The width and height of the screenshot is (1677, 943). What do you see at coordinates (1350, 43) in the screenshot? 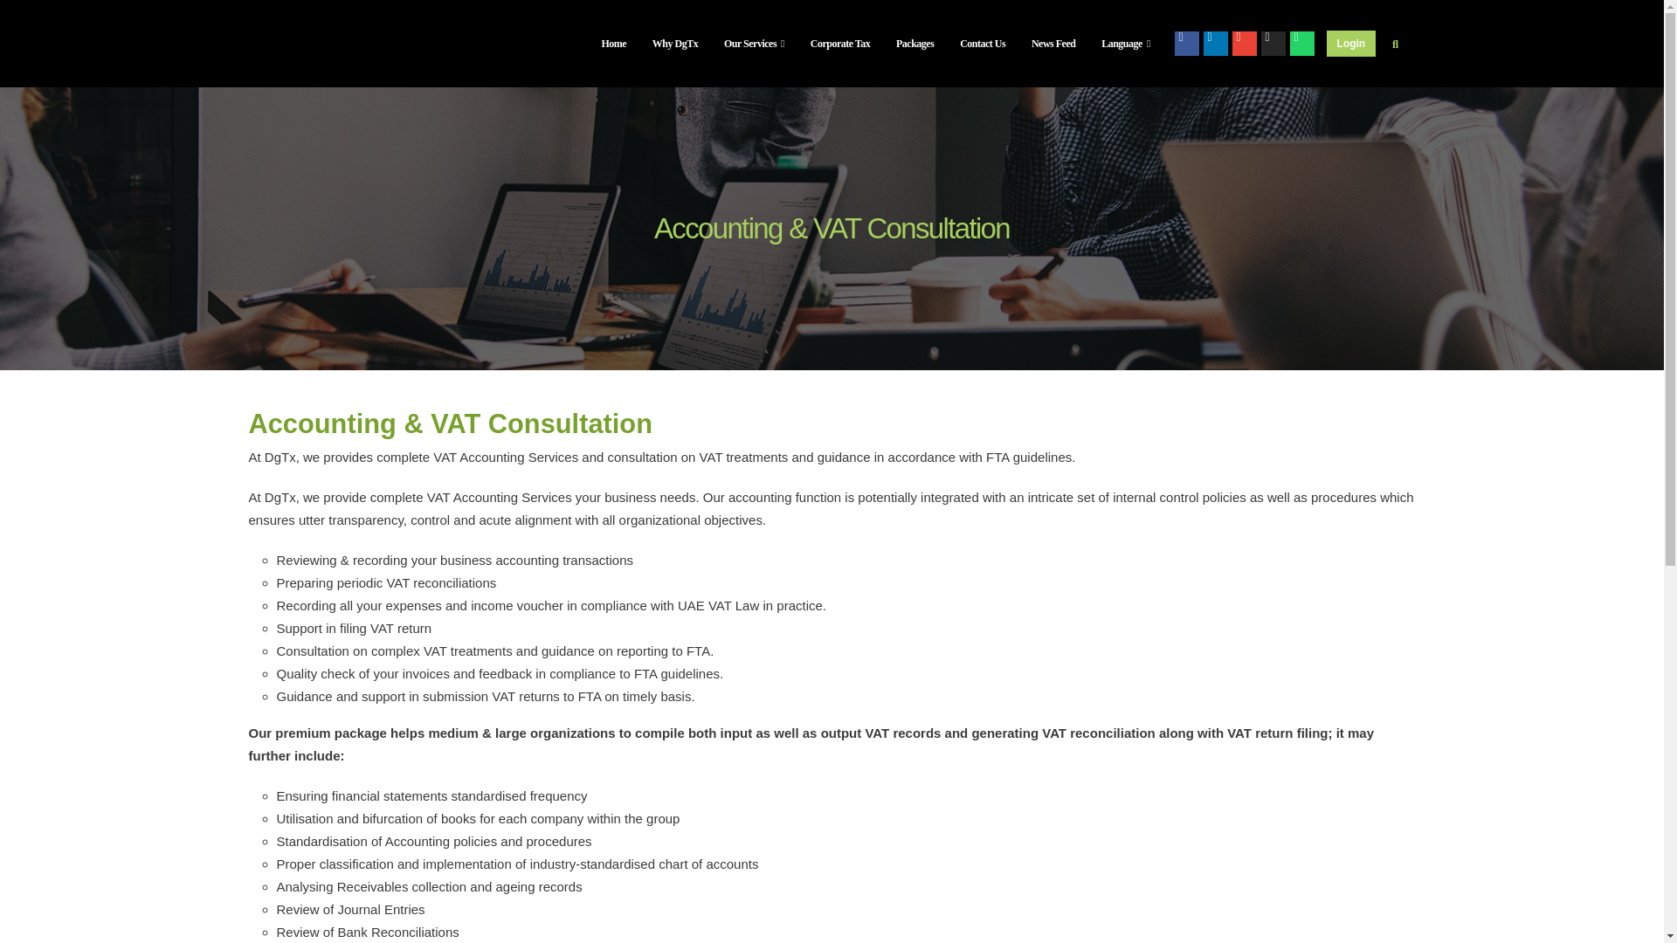
I see `Login` at bounding box center [1350, 43].